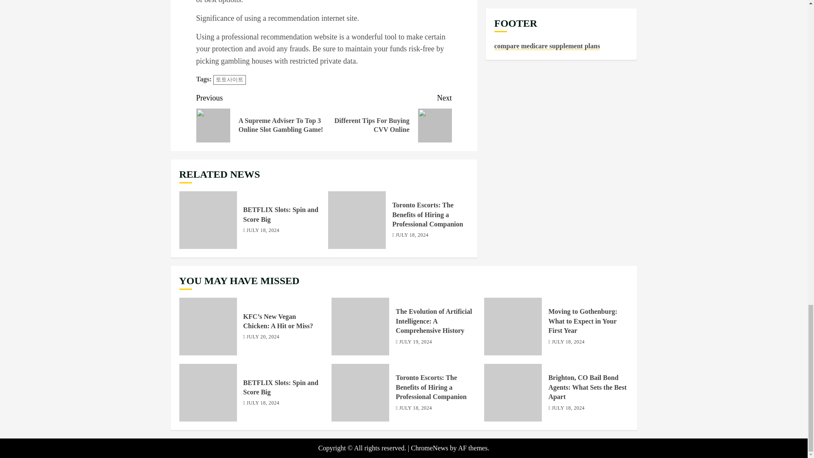  What do you see at coordinates (281, 215) in the screenshot?
I see `BETFLIX Slots: Spin and Score Big` at bounding box center [281, 215].